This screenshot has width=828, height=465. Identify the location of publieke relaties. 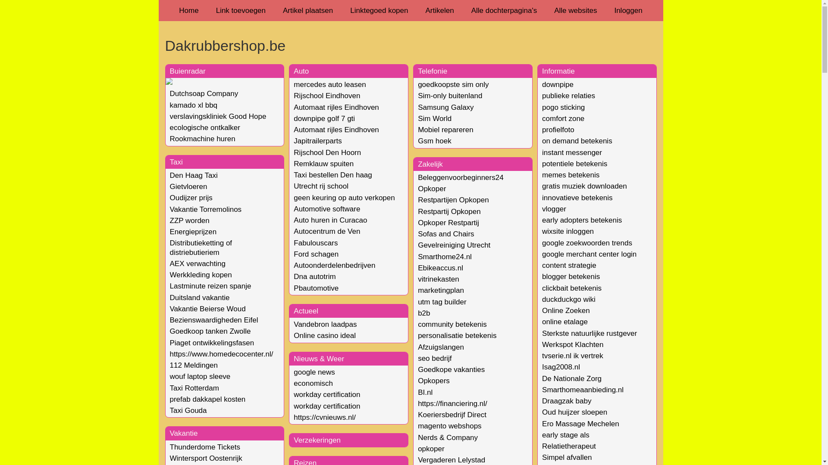
(568, 96).